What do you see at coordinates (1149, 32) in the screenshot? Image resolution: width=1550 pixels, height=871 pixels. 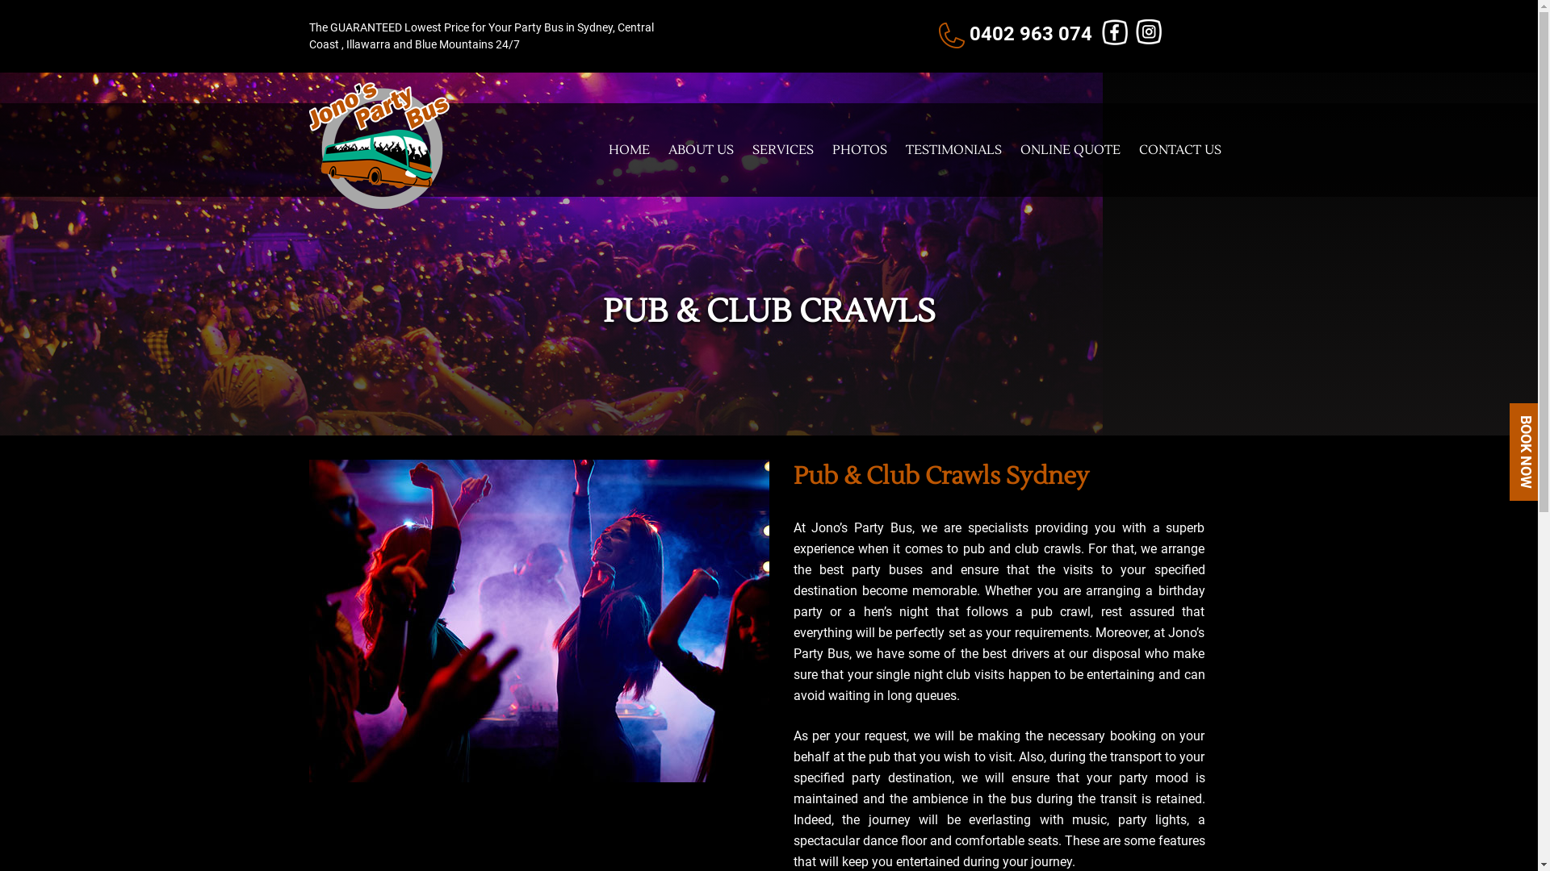 I see `Instagram` at bounding box center [1149, 32].